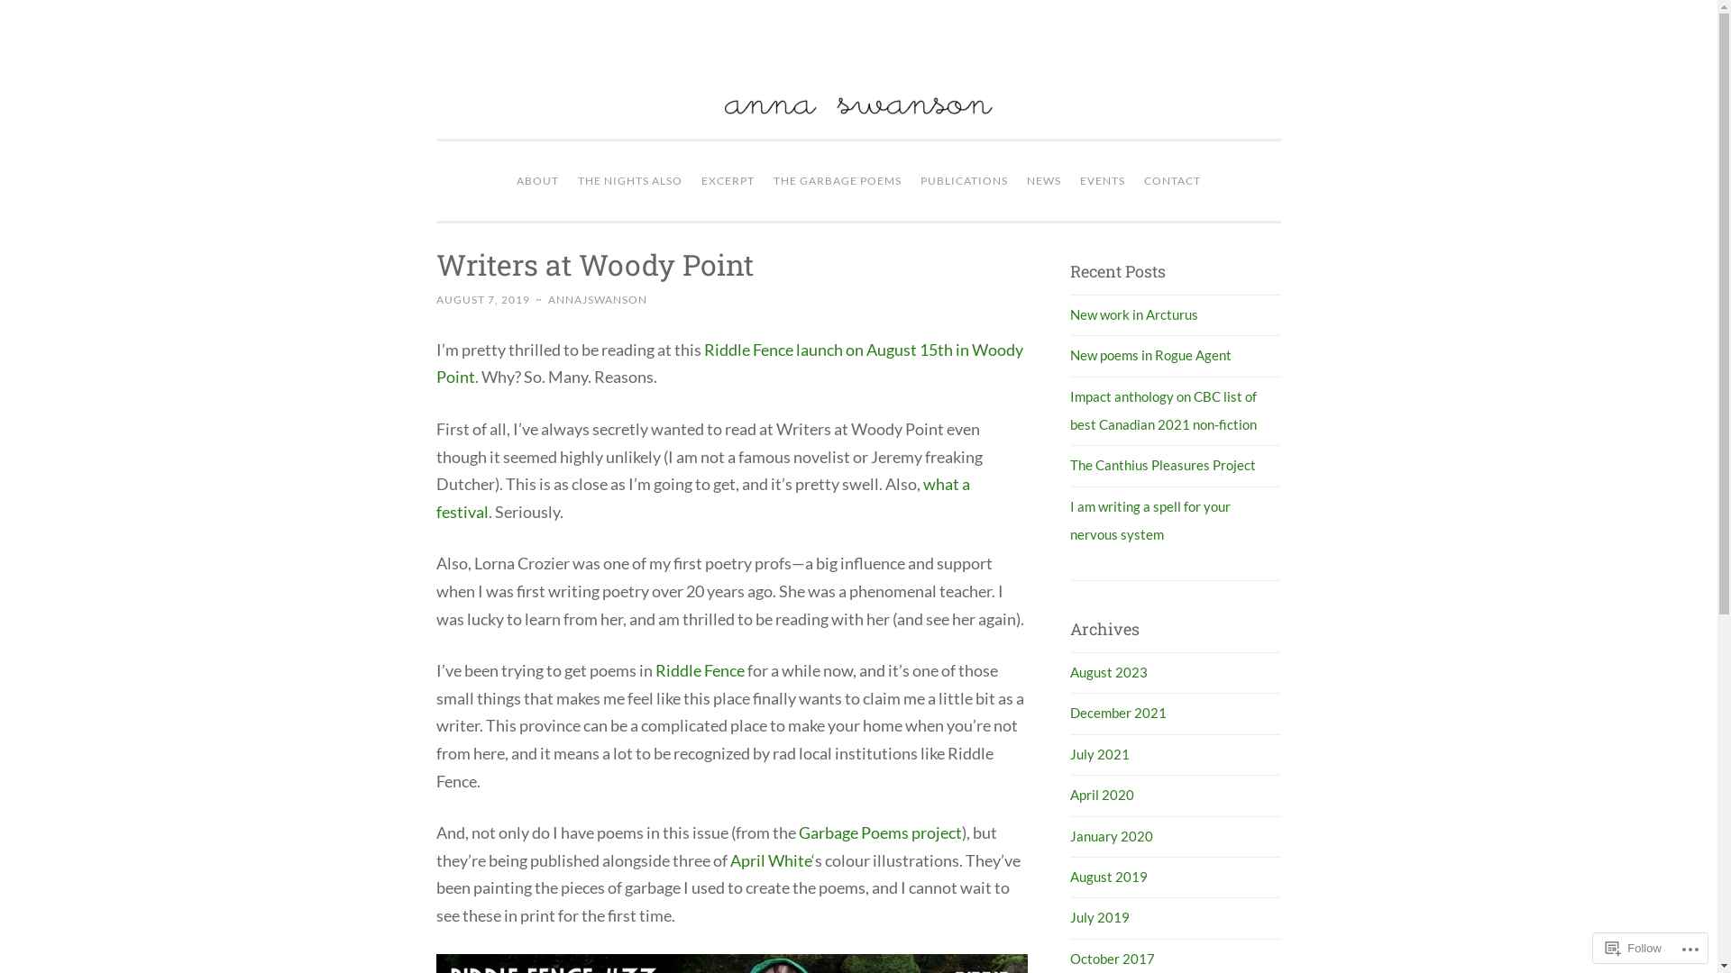  I want to click on April White, so click(771, 860).